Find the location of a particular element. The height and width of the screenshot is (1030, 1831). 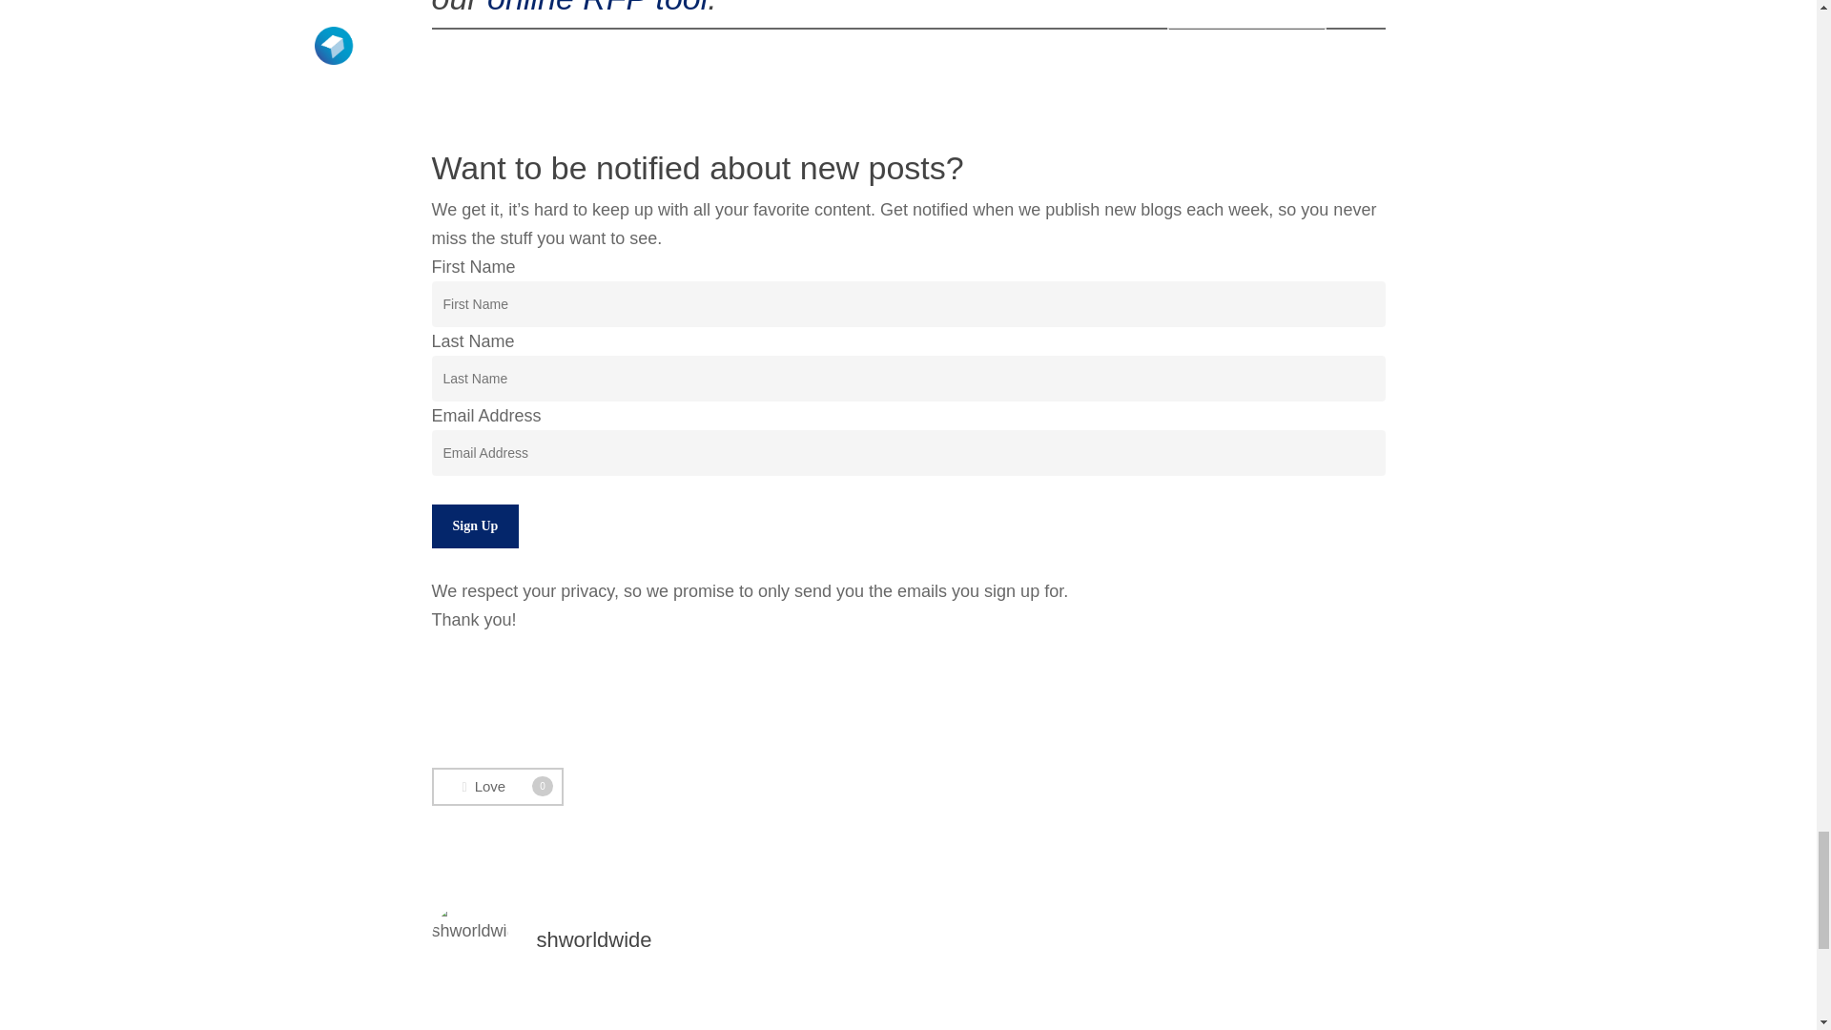

online RFP tool is located at coordinates (593, 939).